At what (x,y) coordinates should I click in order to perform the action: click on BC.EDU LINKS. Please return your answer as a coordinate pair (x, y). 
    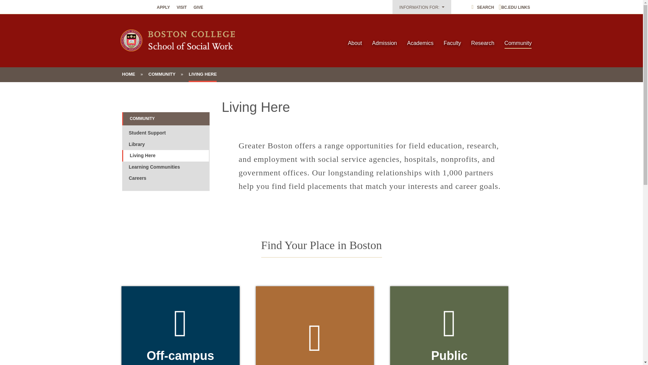
    Looking at the image, I should click on (514, 7).